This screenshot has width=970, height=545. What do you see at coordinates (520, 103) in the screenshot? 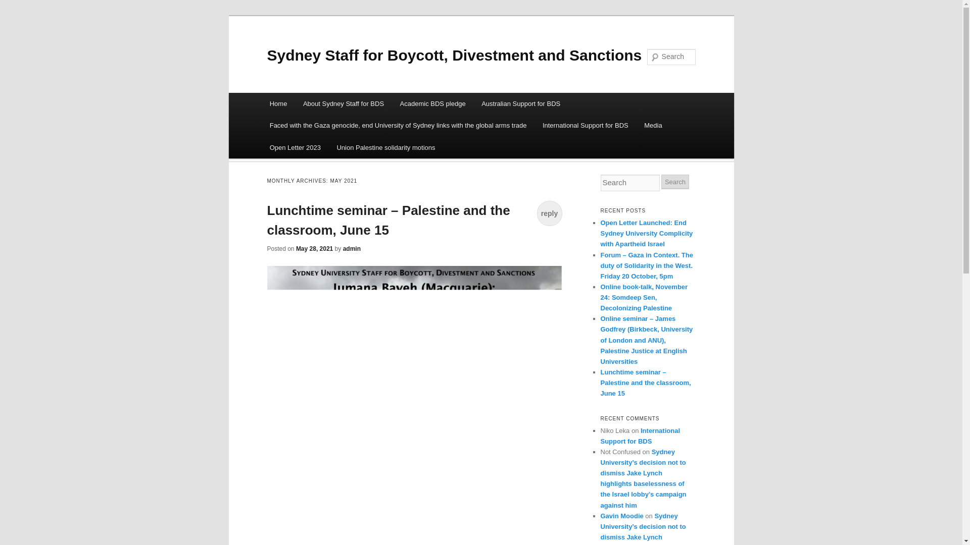
I see `Australian Support for BDS` at bounding box center [520, 103].